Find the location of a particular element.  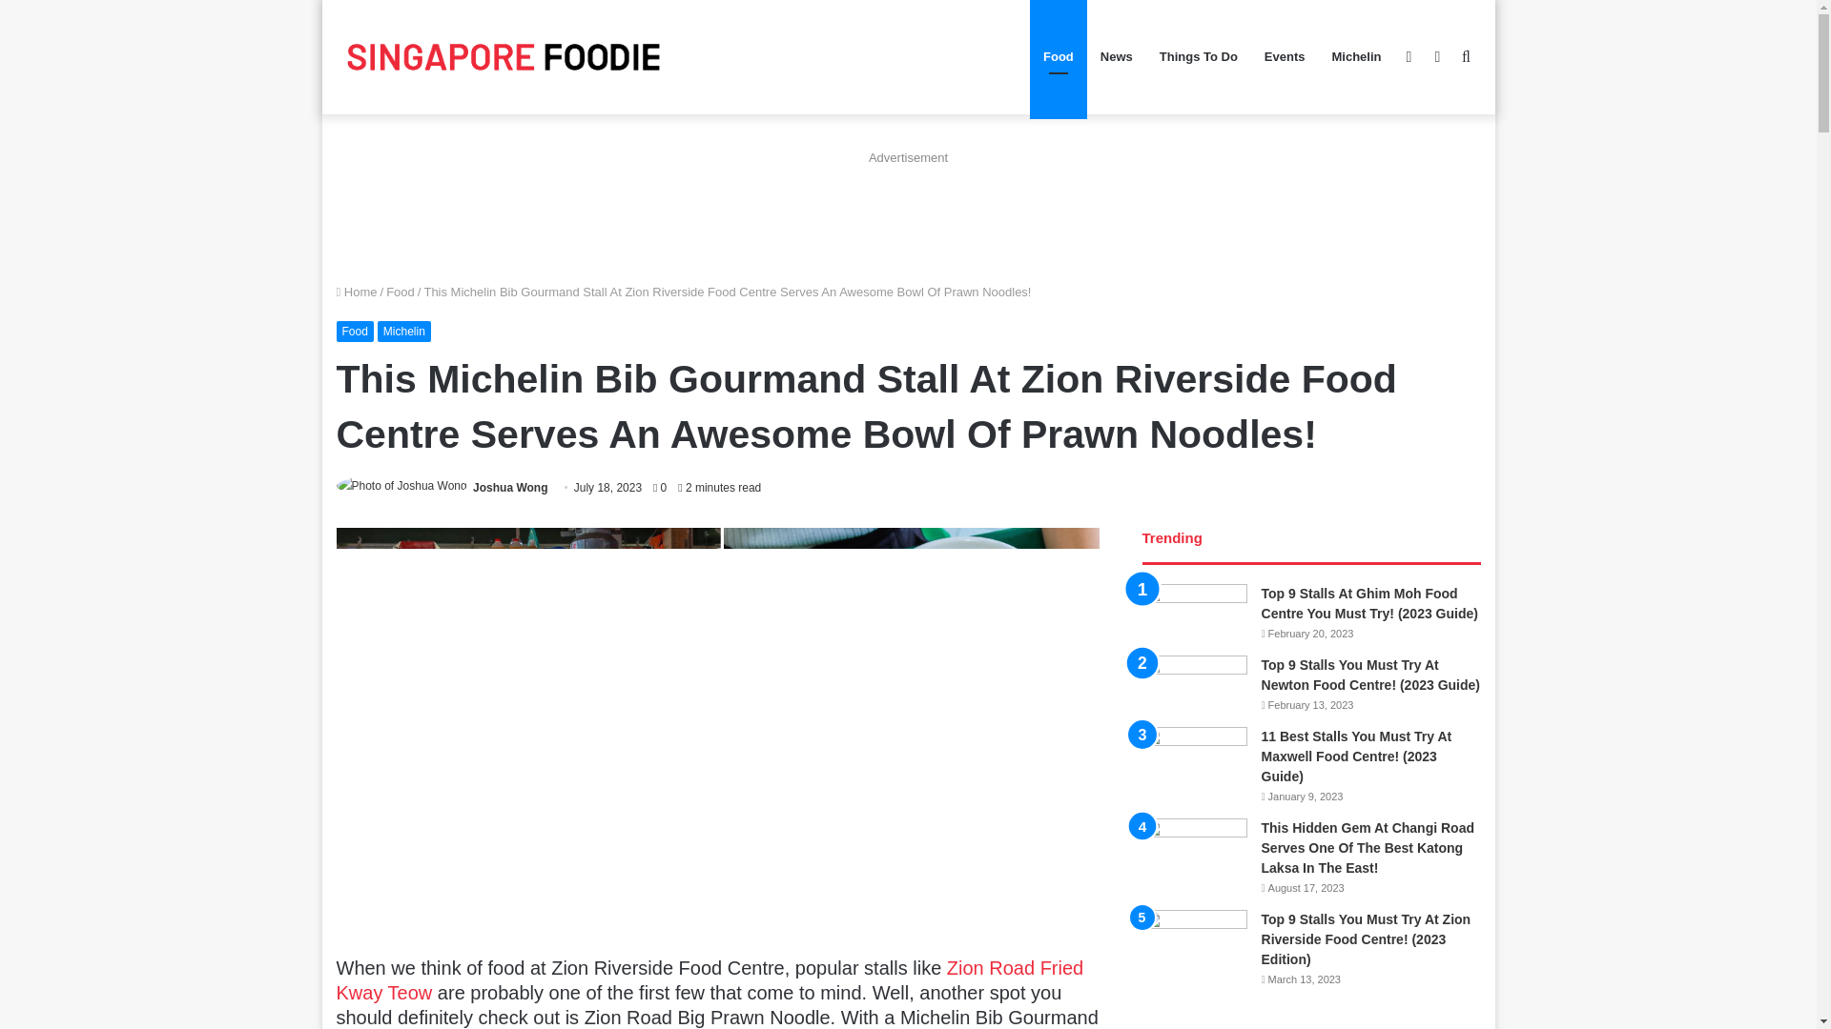

Zion Road Fried Kway Teow is located at coordinates (710, 980).